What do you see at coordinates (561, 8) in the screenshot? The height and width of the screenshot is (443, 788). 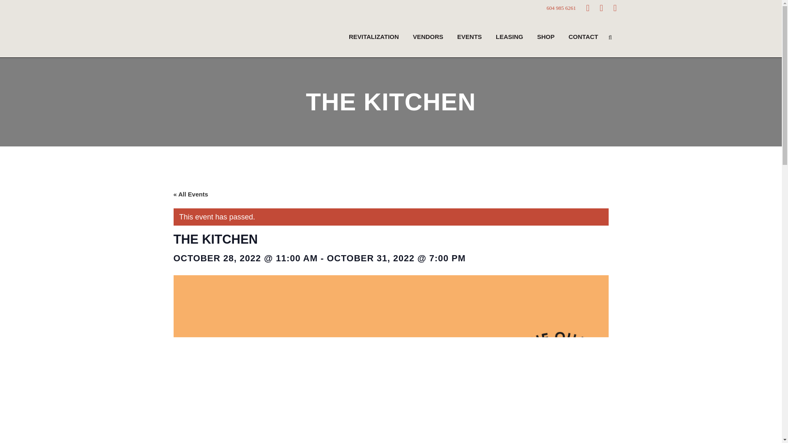 I see `604 985 6261` at bounding box center [561, 8].